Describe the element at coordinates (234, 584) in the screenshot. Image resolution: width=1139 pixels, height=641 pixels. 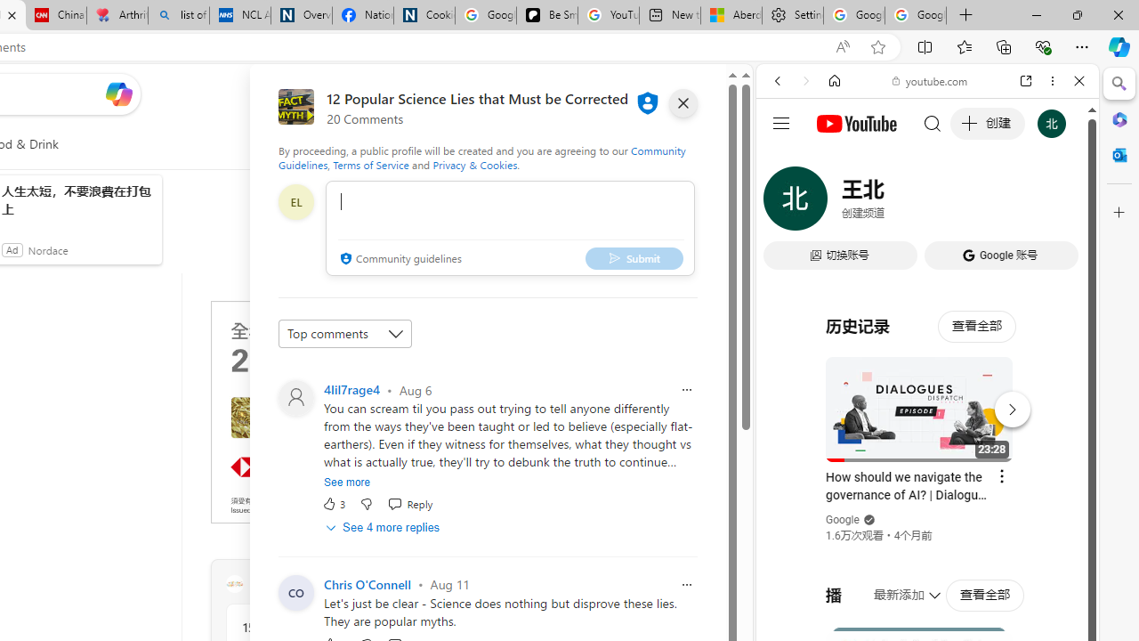
I see `Craft Your Happy Place` at that location.